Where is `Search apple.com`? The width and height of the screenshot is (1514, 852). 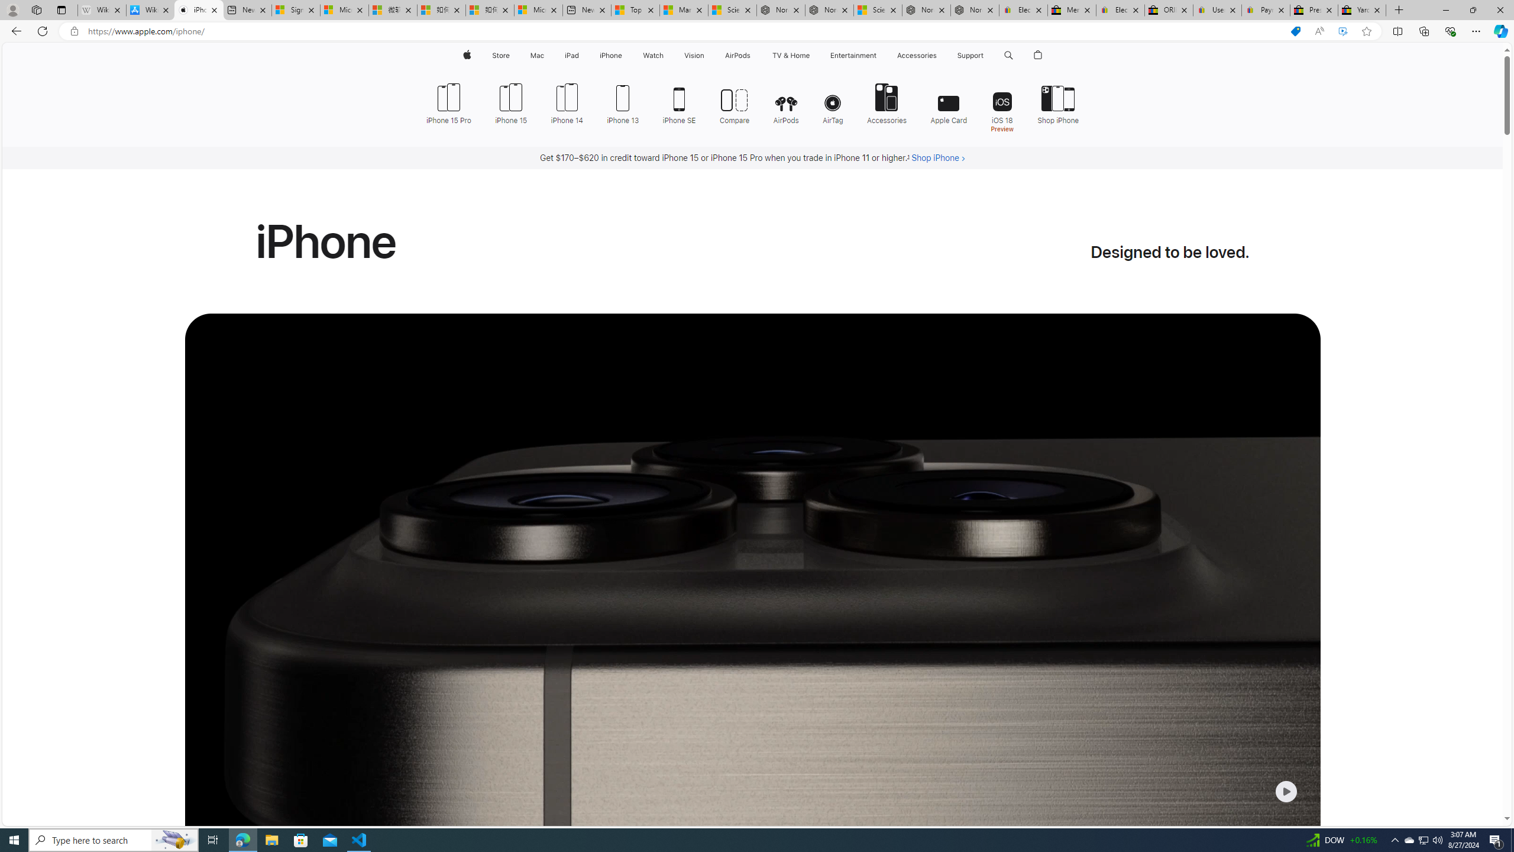
Search apple.com is located at coordinates (1009, 56).